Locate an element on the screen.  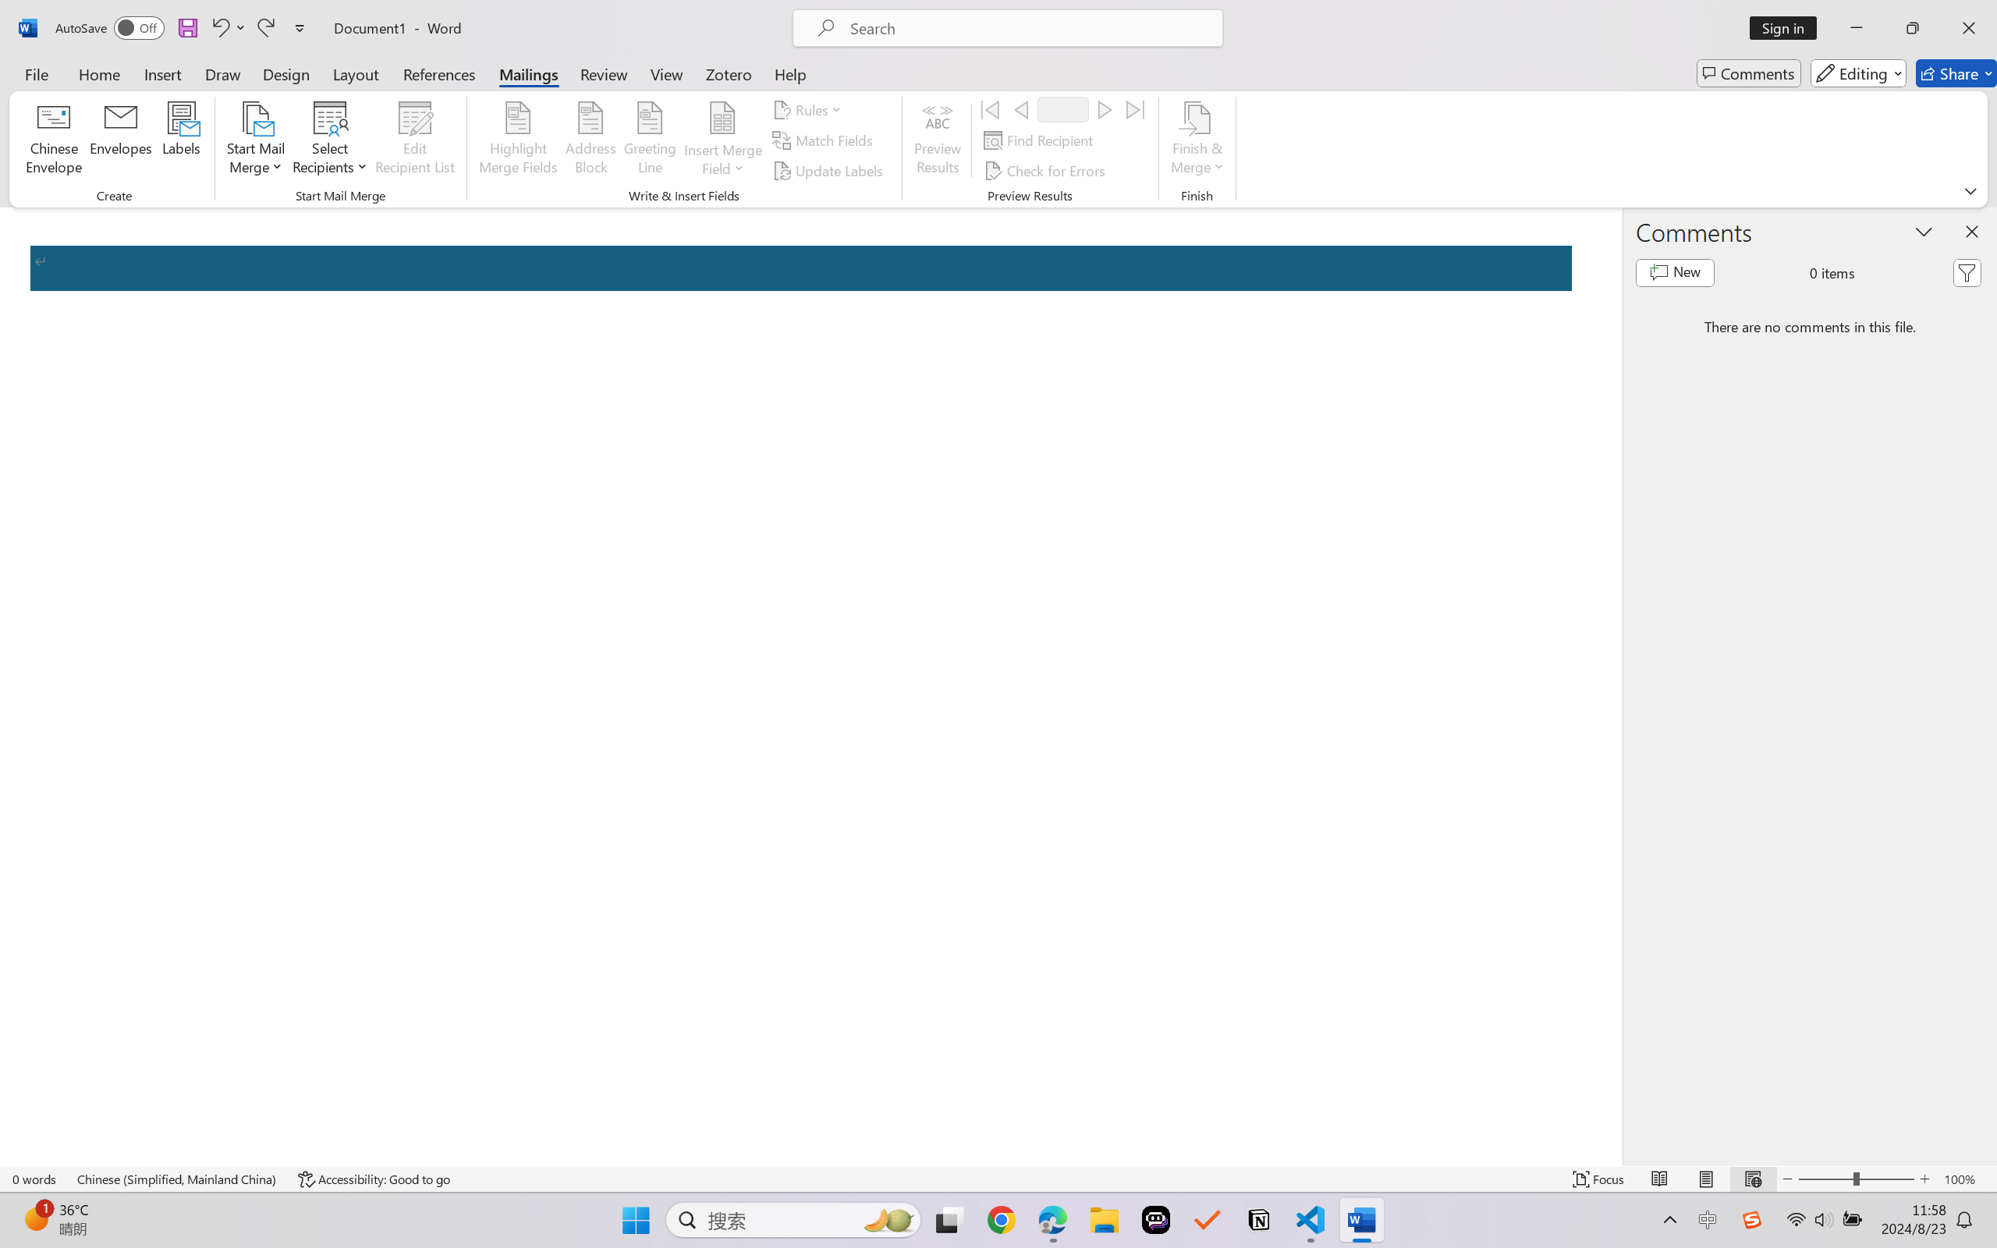
Greeting Line... is located at coordinates (650, 140).